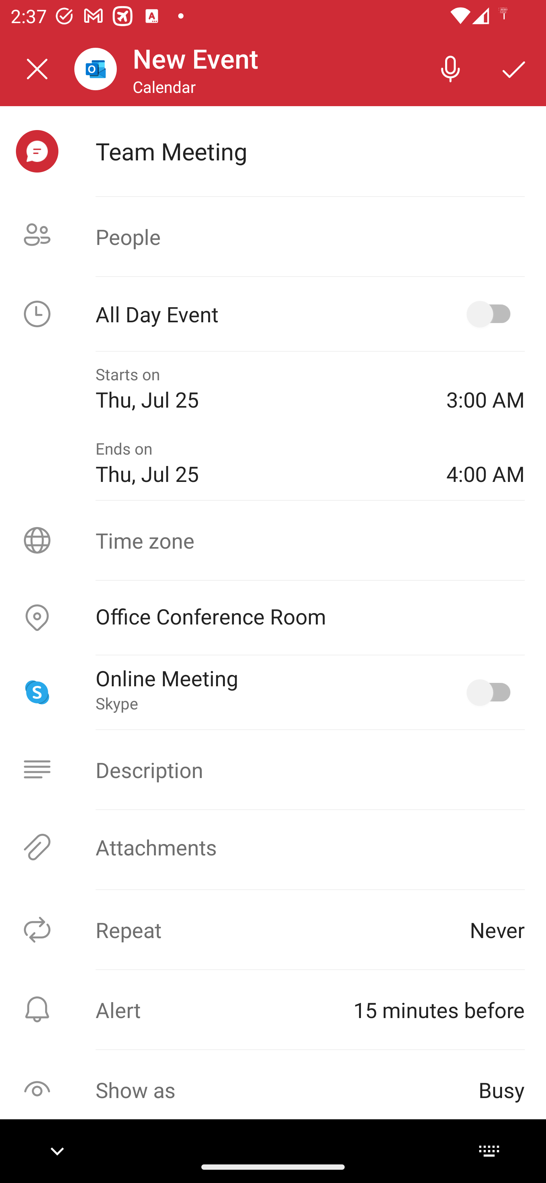 Image resolution: width=546 pixels, height=1183 pixels. Describe the element at coordinates (273, 847) in the screenshot. I see `Attachments` at that location.